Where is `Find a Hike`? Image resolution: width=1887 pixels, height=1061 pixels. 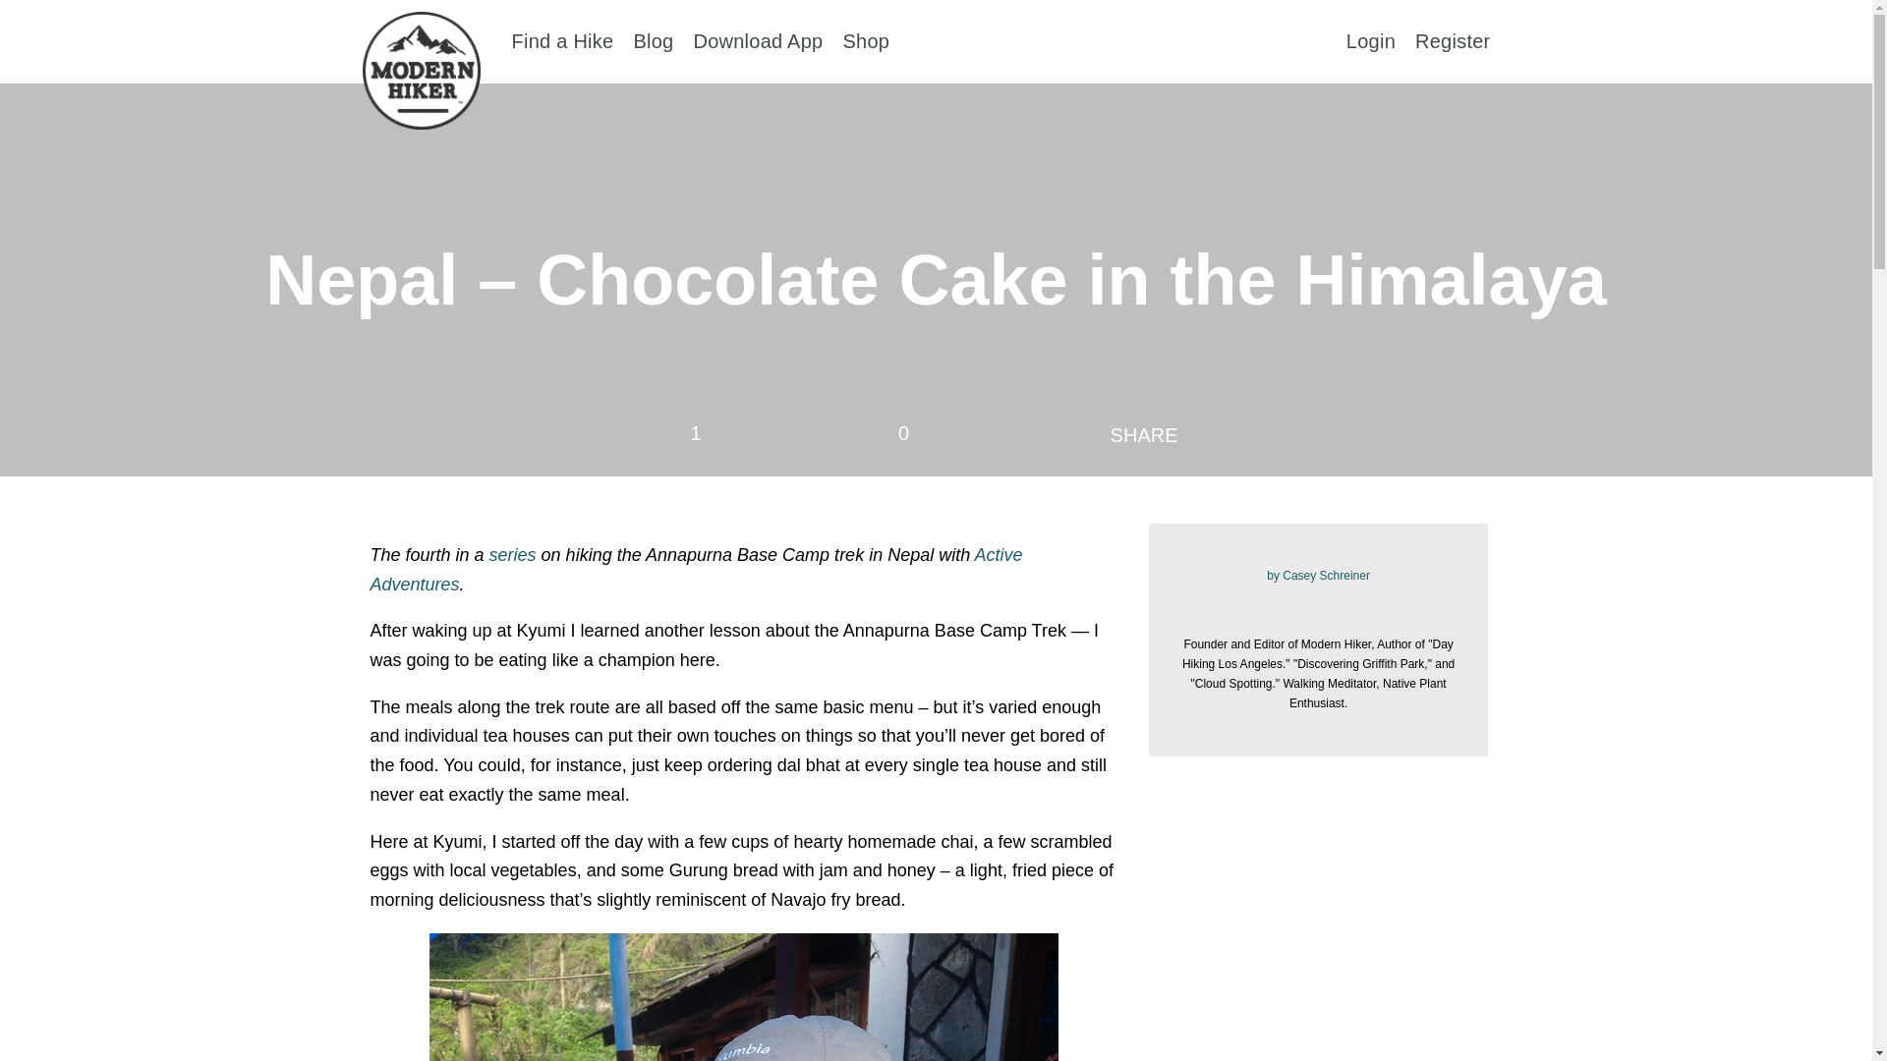 Find a Hike is located at coordinates (562, 39).